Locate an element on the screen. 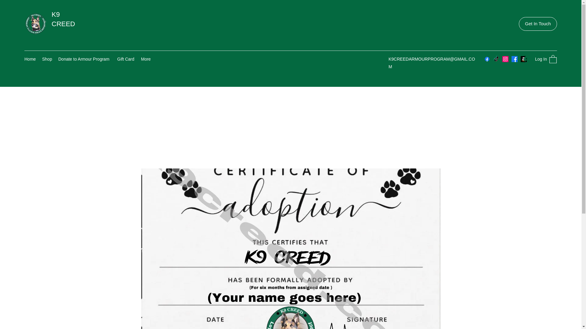  Shop is located at coordinates (47, 59).